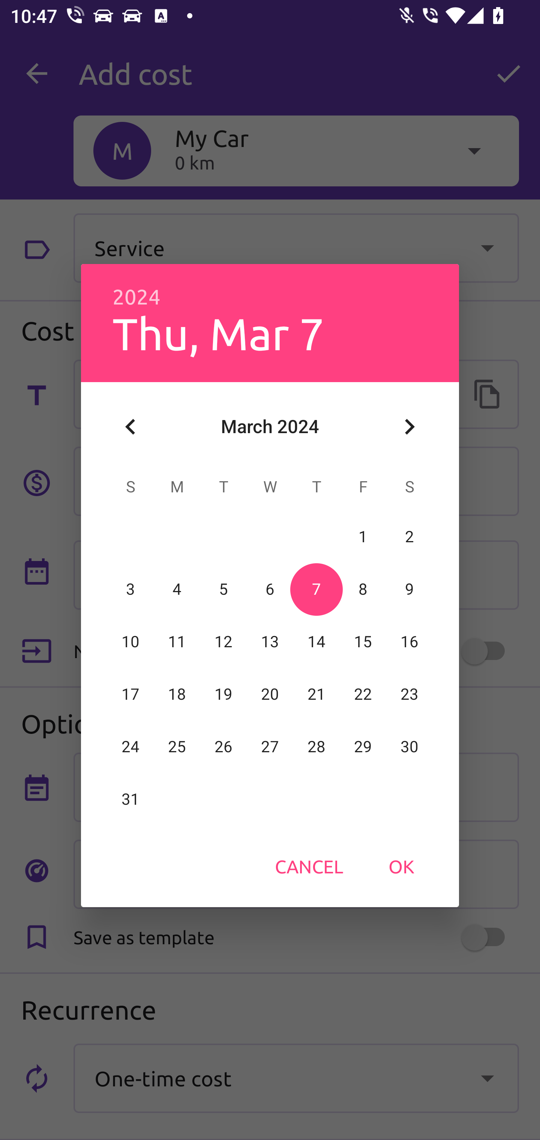 The width and height of the screenshot is (540, 1140). What do you see at coordinates (409, 427) in the screenshot?
I see `Next month` at bounding box center [409, 427].